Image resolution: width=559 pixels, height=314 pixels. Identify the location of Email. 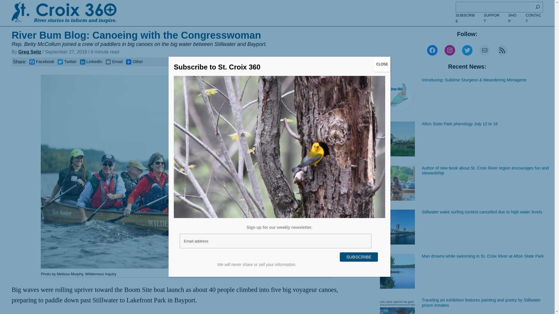
(114, 62).